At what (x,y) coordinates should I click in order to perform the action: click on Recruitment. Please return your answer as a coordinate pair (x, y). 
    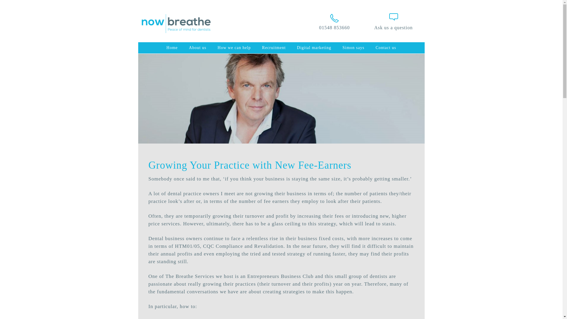
    Looking at the image, I should click on (273, 48).